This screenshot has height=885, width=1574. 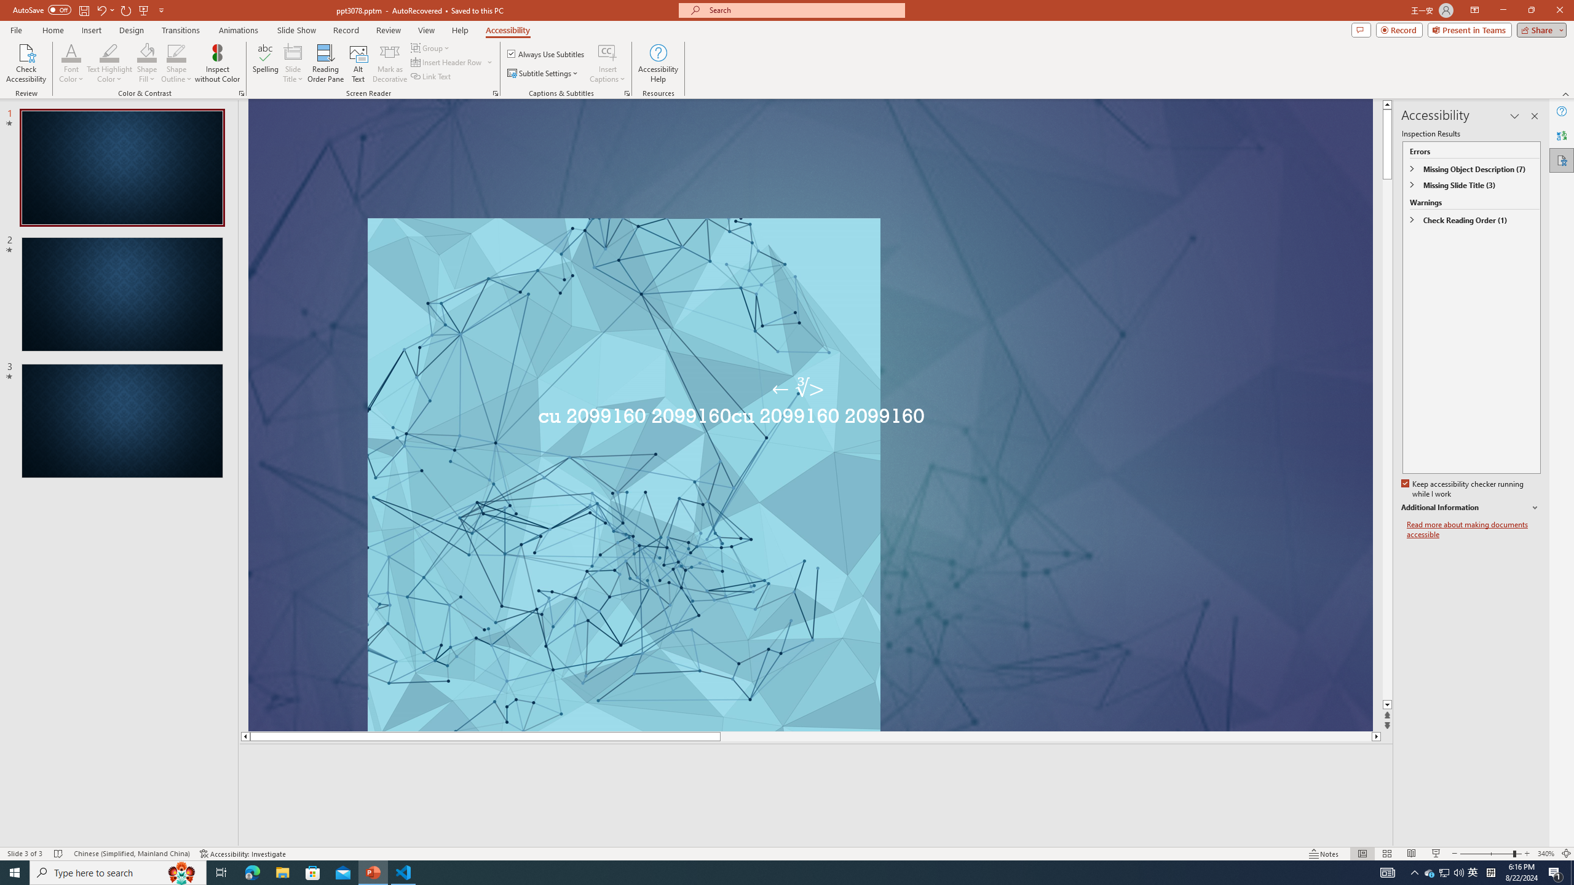 I want to click on Slide Title, so click(x=293, y=63).